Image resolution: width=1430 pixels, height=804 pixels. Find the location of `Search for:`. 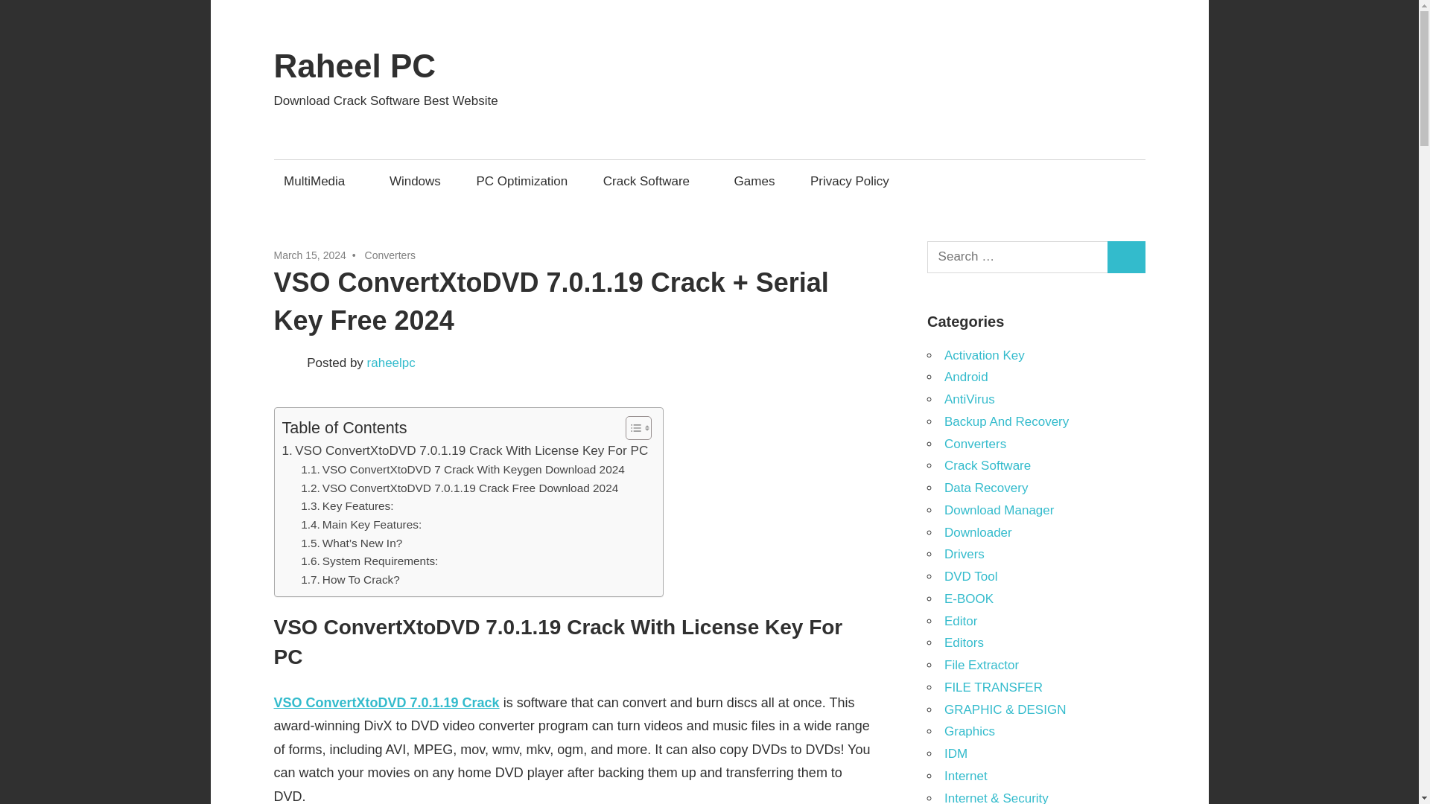

Search for: is located at coordinates (1017, 258).